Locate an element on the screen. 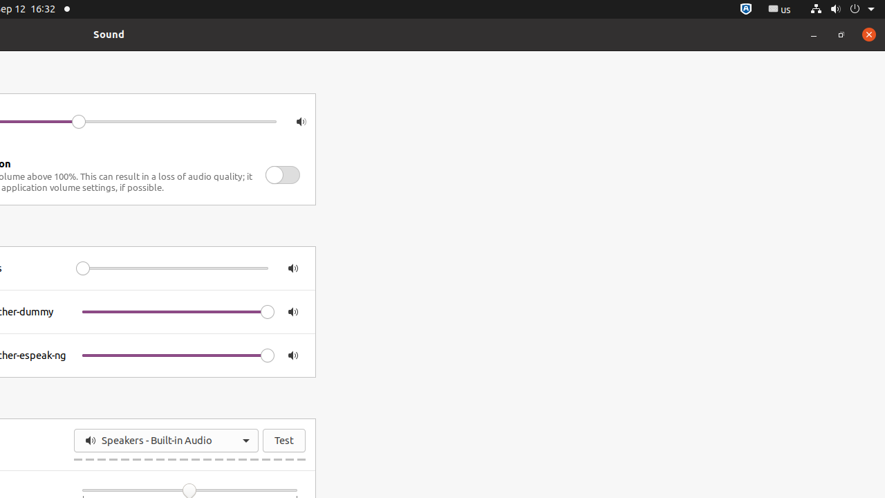 This screenshot has height=498, width=885. Test is located at coordinates (284, 441).